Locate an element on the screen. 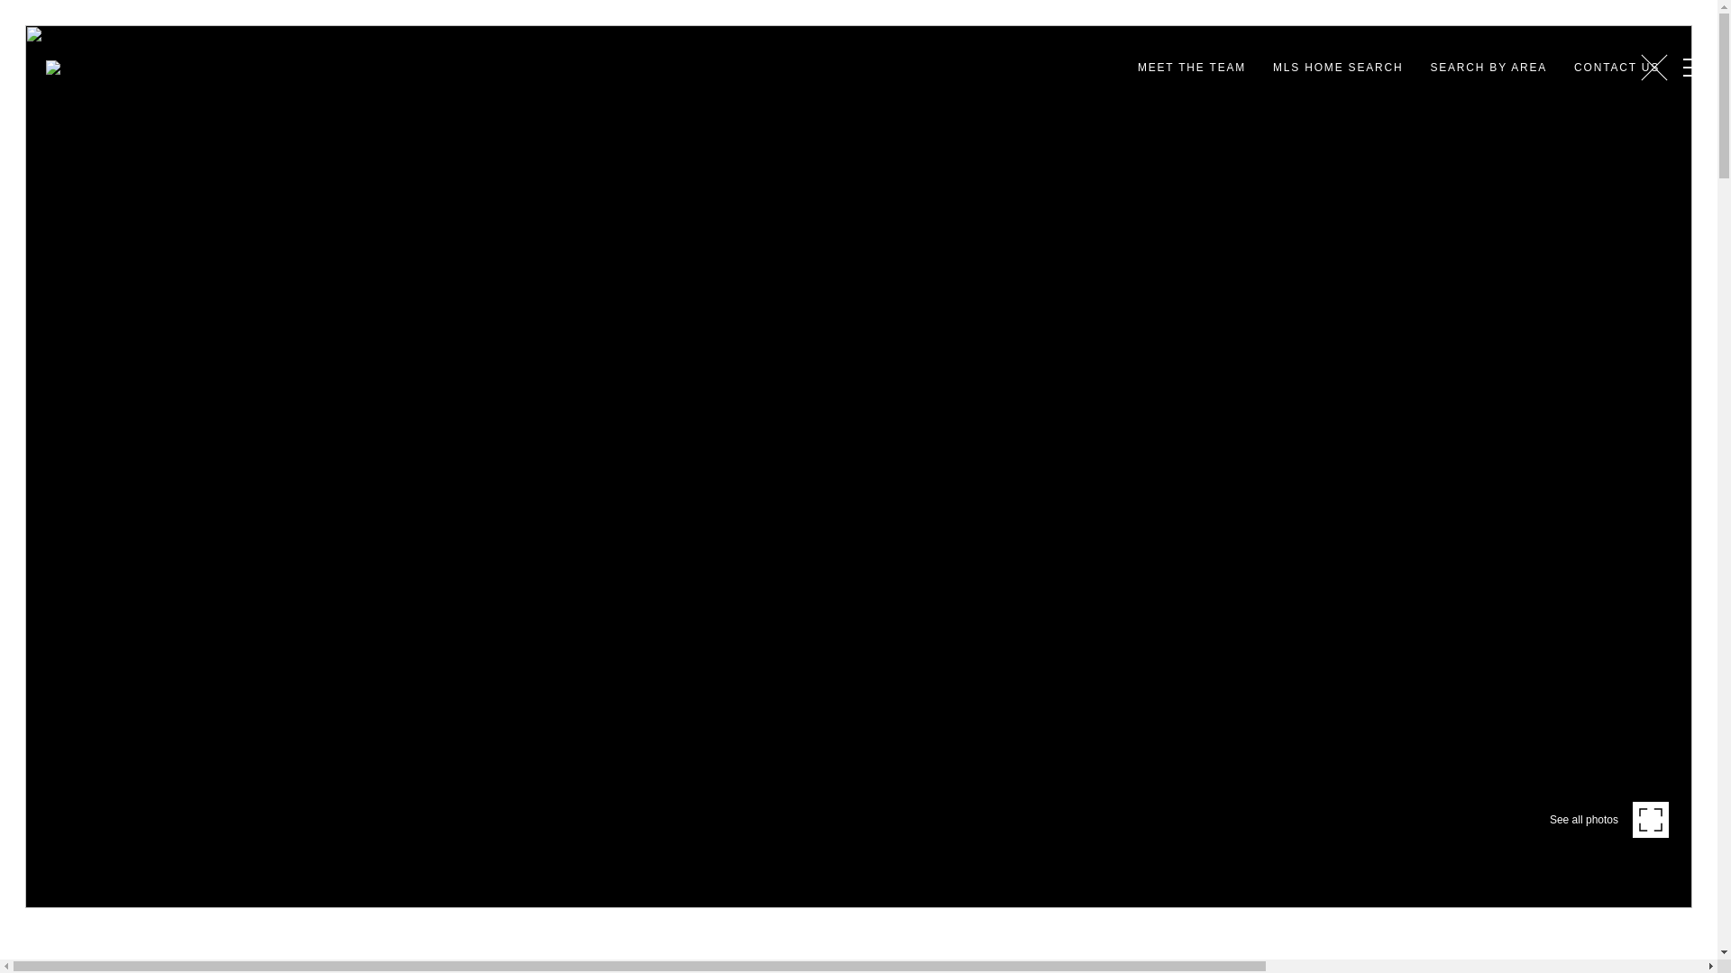  MEET THE TEAM is located at coordinates (1192, 68).